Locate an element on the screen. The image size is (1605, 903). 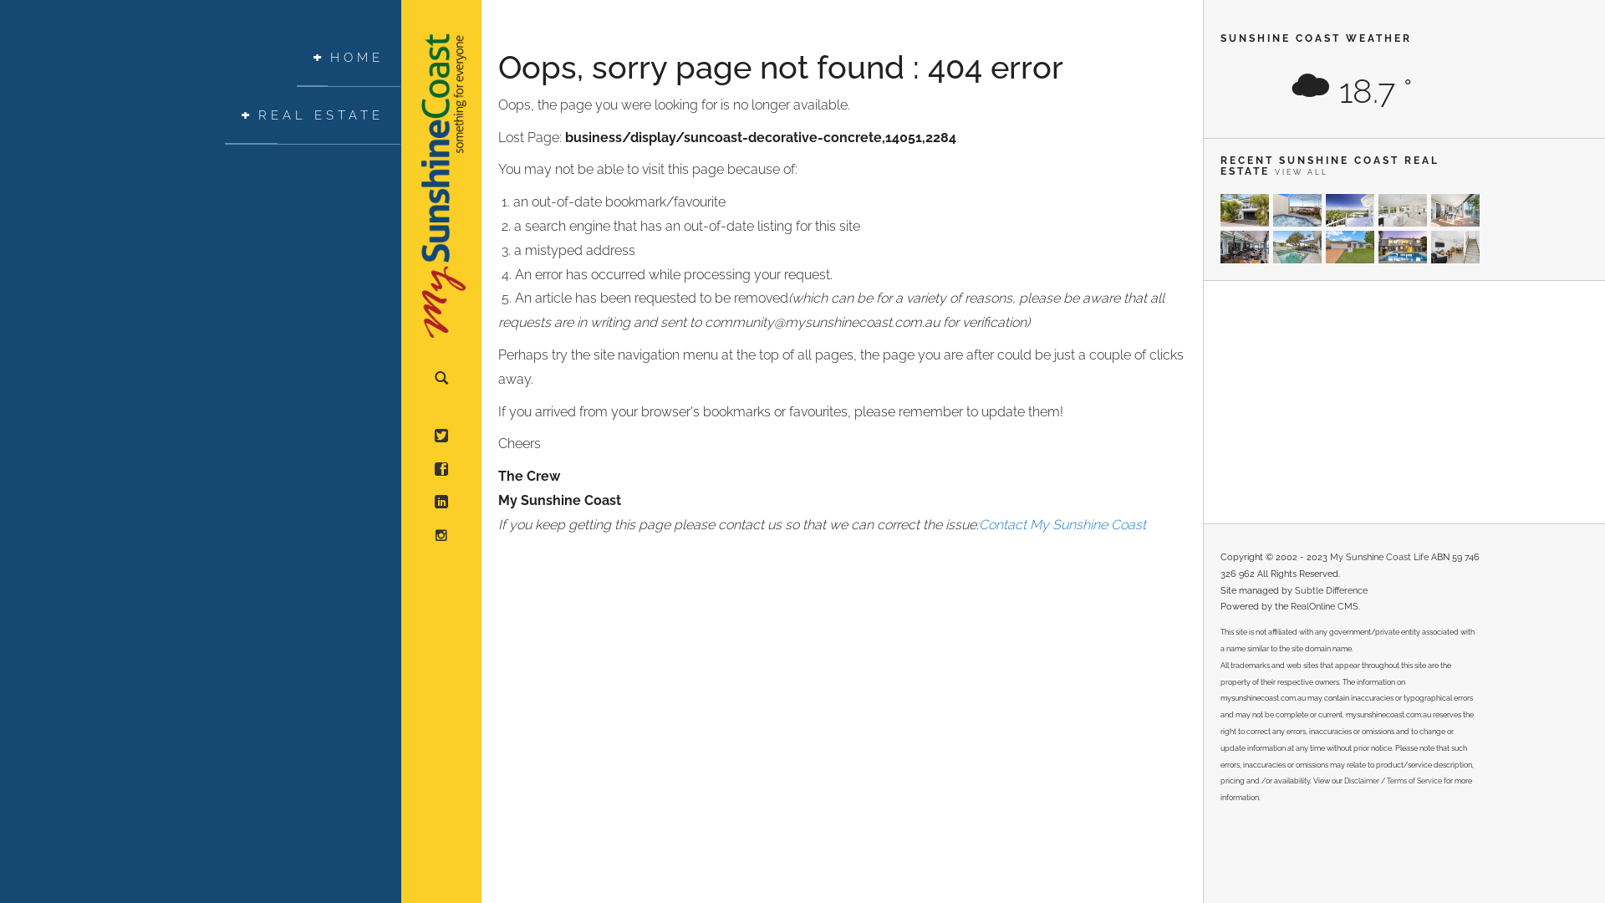
Advertisement is located at coordinates (1350, 402).